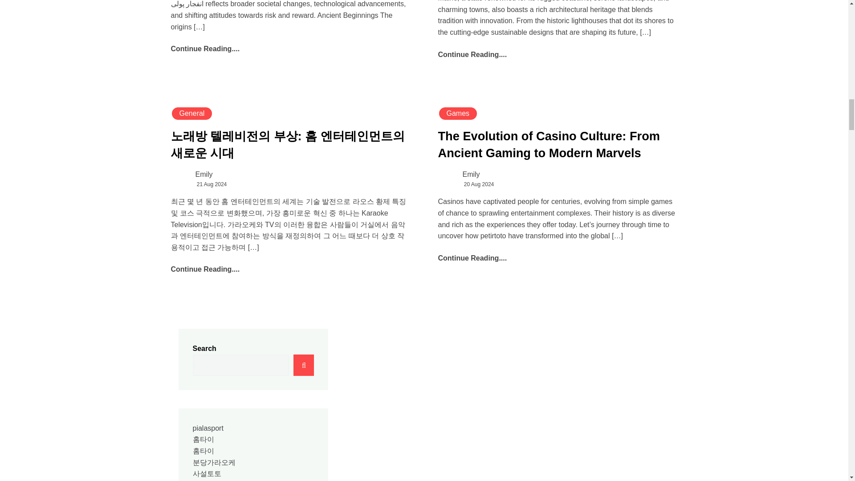  What do you see at coordinates (472, 54) in the screenshot?
I see `Continue Reading....` at bounding box center [472, 54].